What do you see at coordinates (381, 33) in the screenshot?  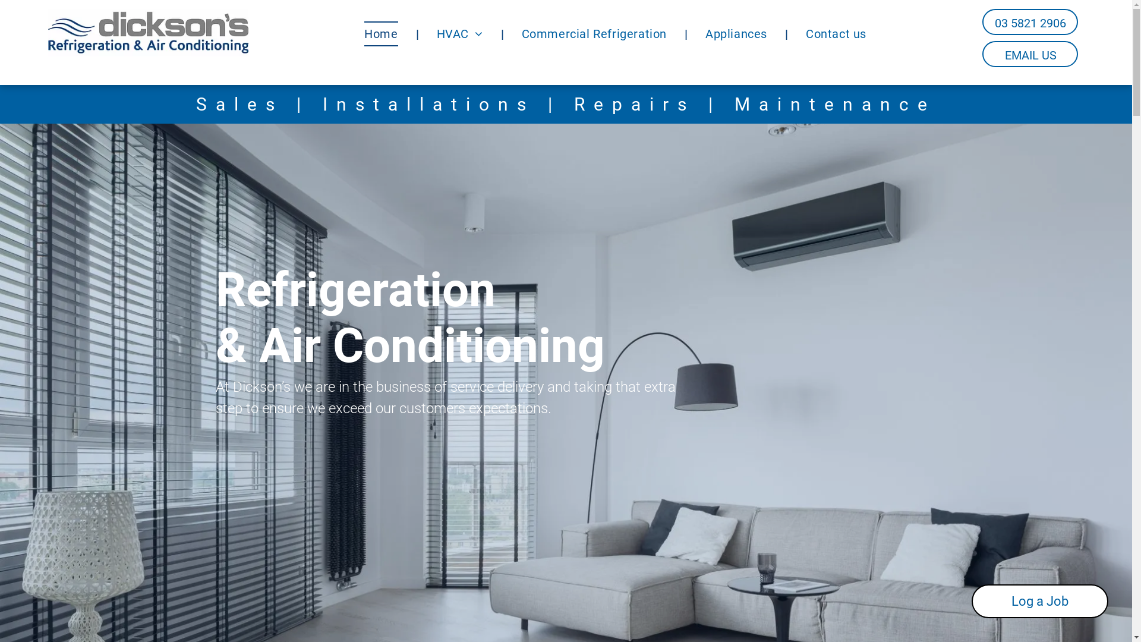 I see `Home` at bounding box center [381, 33].